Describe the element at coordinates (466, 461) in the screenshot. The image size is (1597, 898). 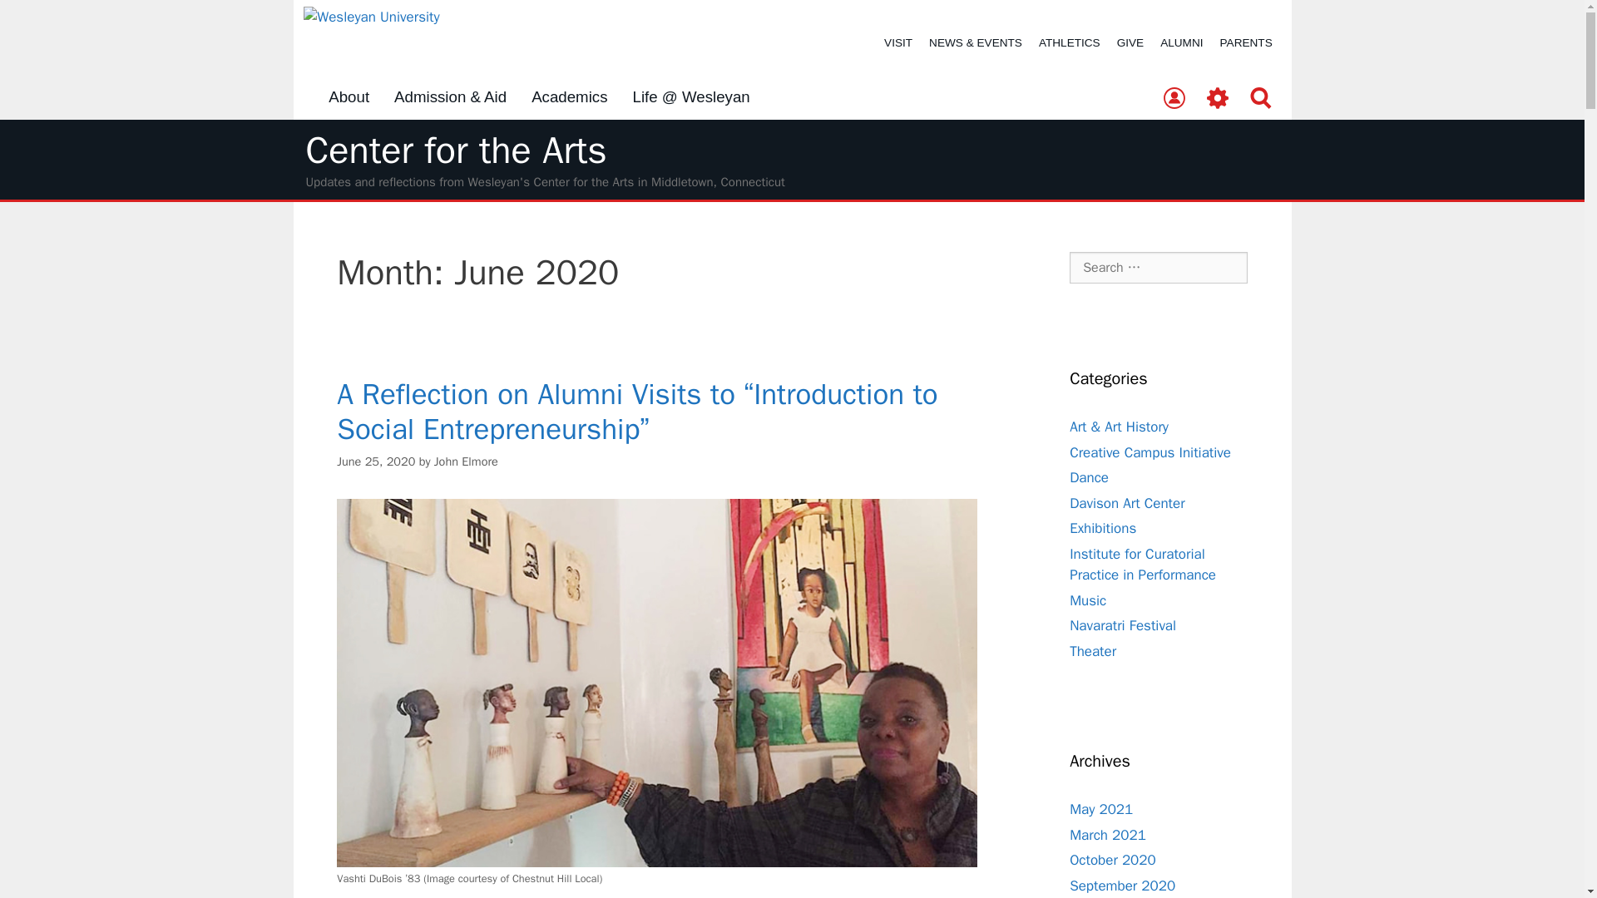
I see `View all posts by John Elmore` at that location.